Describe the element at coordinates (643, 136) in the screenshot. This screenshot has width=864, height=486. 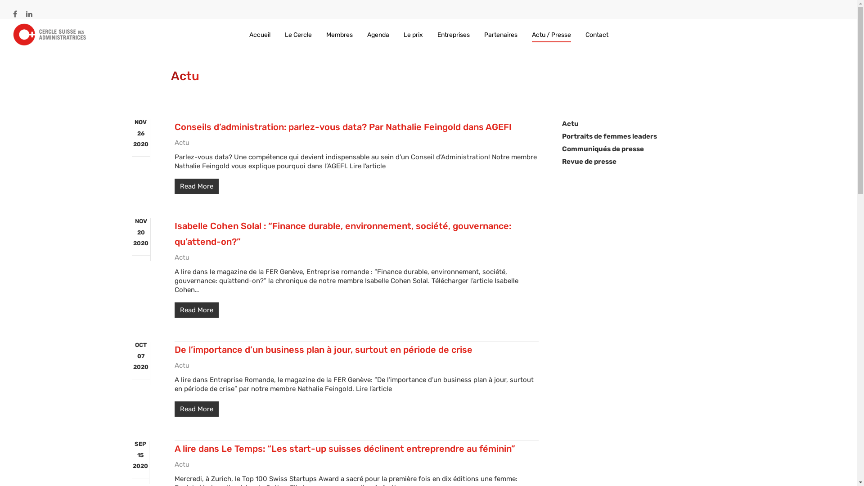
I see `Portraits de femmes leaders` at that location.